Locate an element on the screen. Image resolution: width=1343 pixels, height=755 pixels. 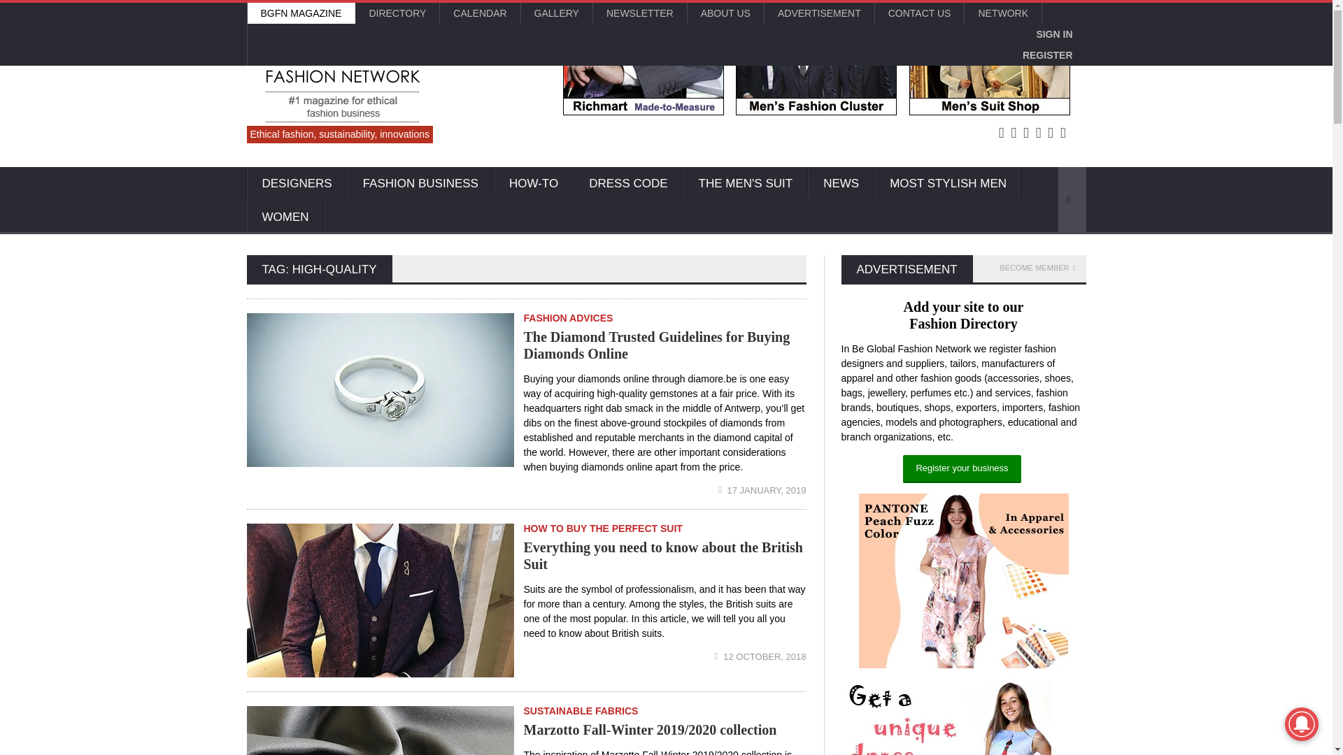
ADVERTISEMENT is located at coordinates (818, 13).